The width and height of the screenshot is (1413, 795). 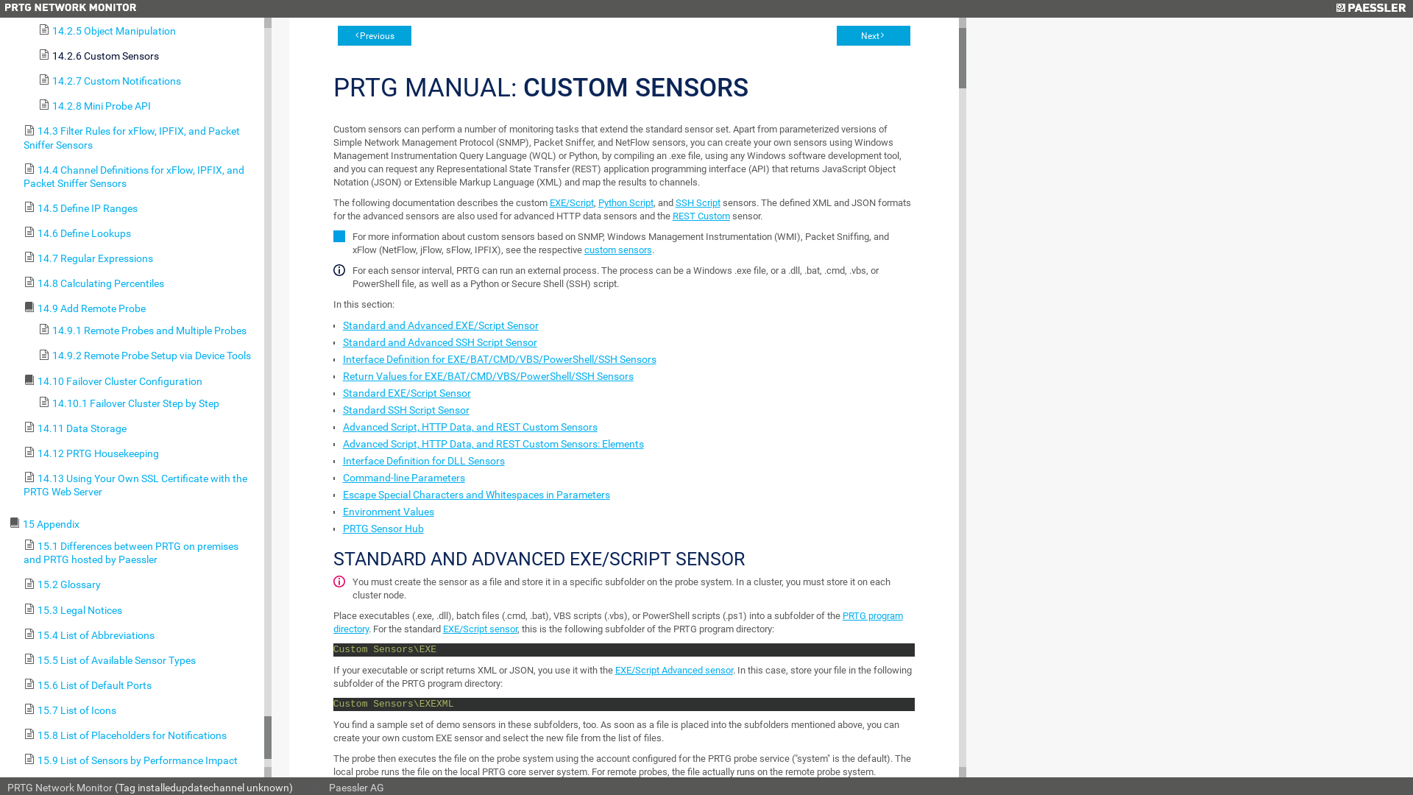 I want to click on 15.6 List of Default Ports, so click(x=140, y=682).